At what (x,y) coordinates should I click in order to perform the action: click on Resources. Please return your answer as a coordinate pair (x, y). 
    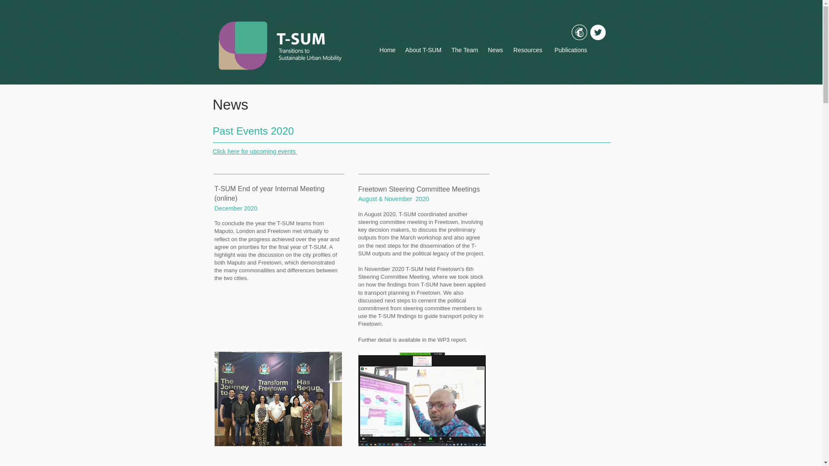
    Looking at the image, I should click on (528, 50).